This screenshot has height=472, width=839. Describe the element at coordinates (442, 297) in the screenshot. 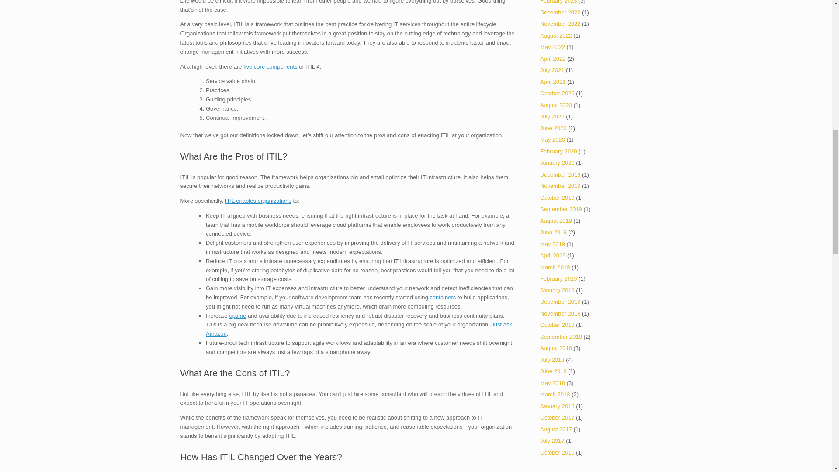

I see `containers` at that location.